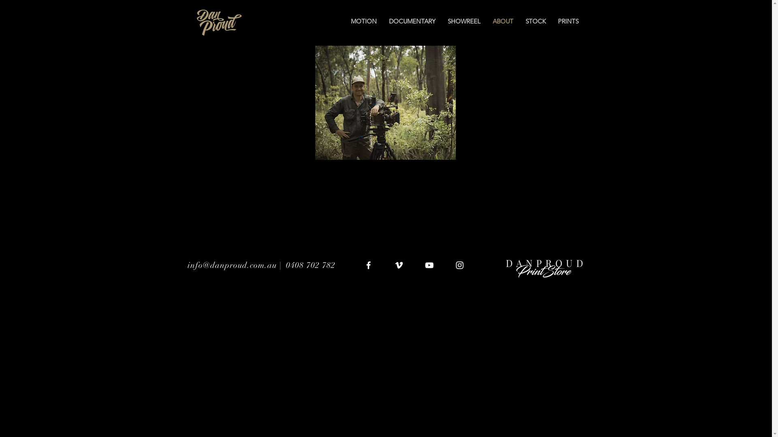 This screenshot has width=778, height=437. I want to click on STOCK, so click(536, 21).